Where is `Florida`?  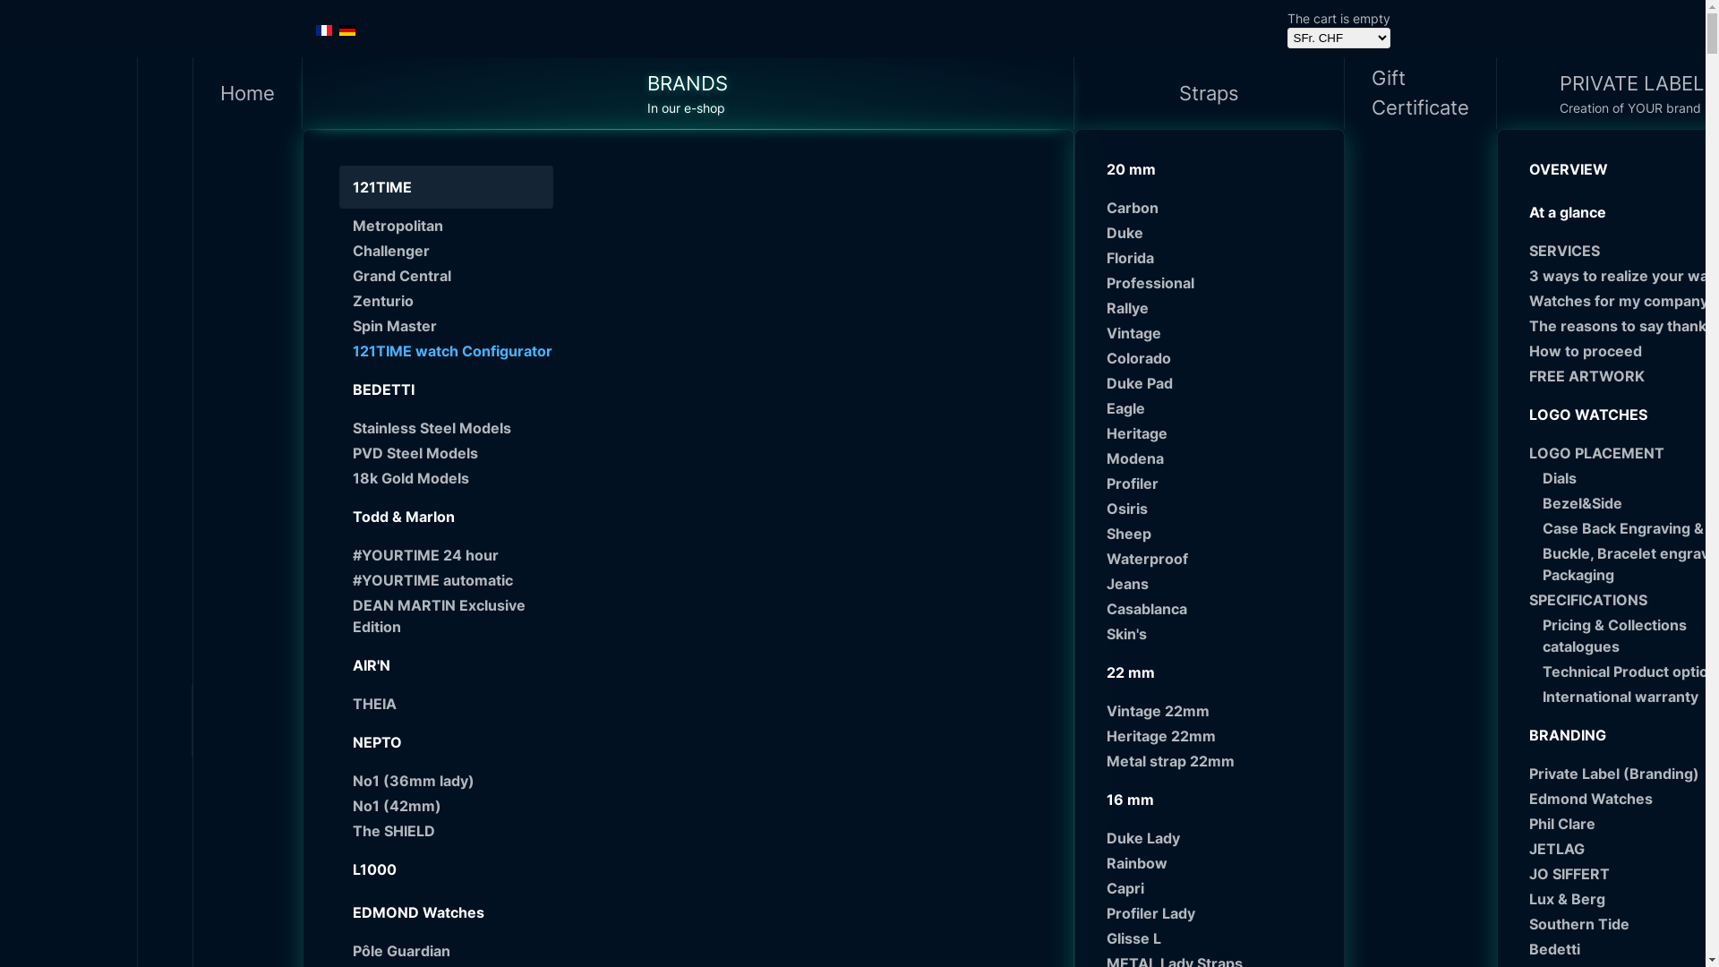 Florida is located at coordinates (1216, 258).